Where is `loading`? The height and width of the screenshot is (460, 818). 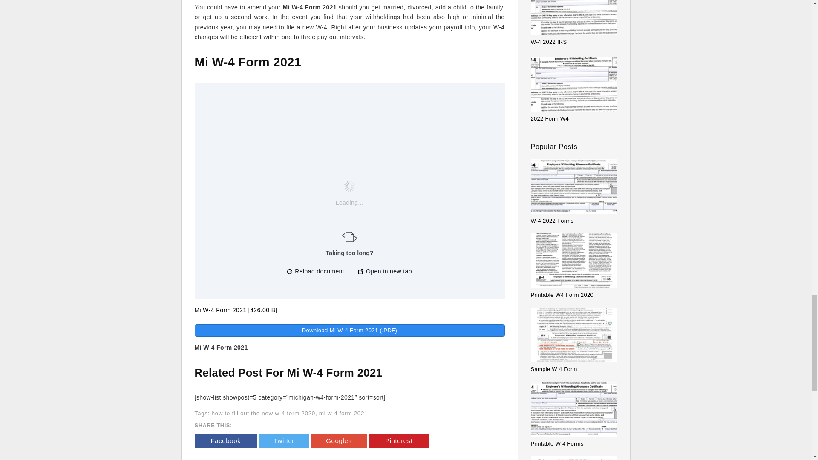
loading is located at coordinates (349, 187).